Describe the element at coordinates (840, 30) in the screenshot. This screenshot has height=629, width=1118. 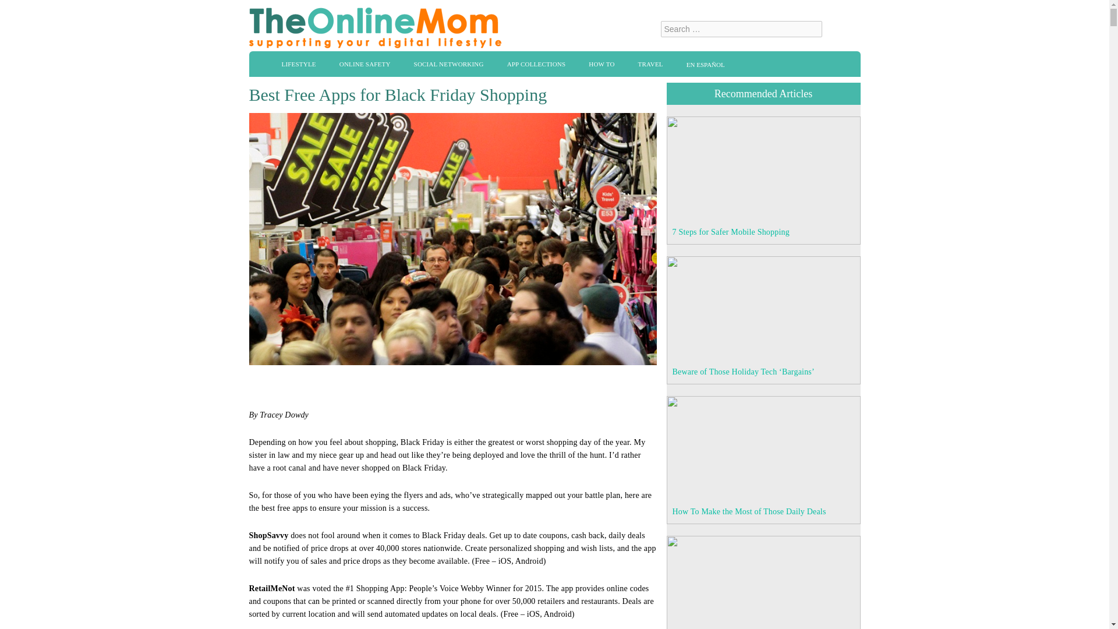
I see `Search` at that location.